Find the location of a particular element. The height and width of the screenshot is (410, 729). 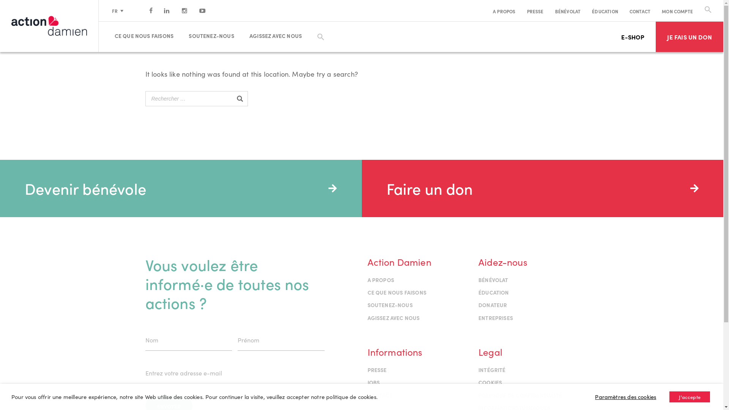

AGISSEZ AVEC NOUS is located at coordinates (394, 318).